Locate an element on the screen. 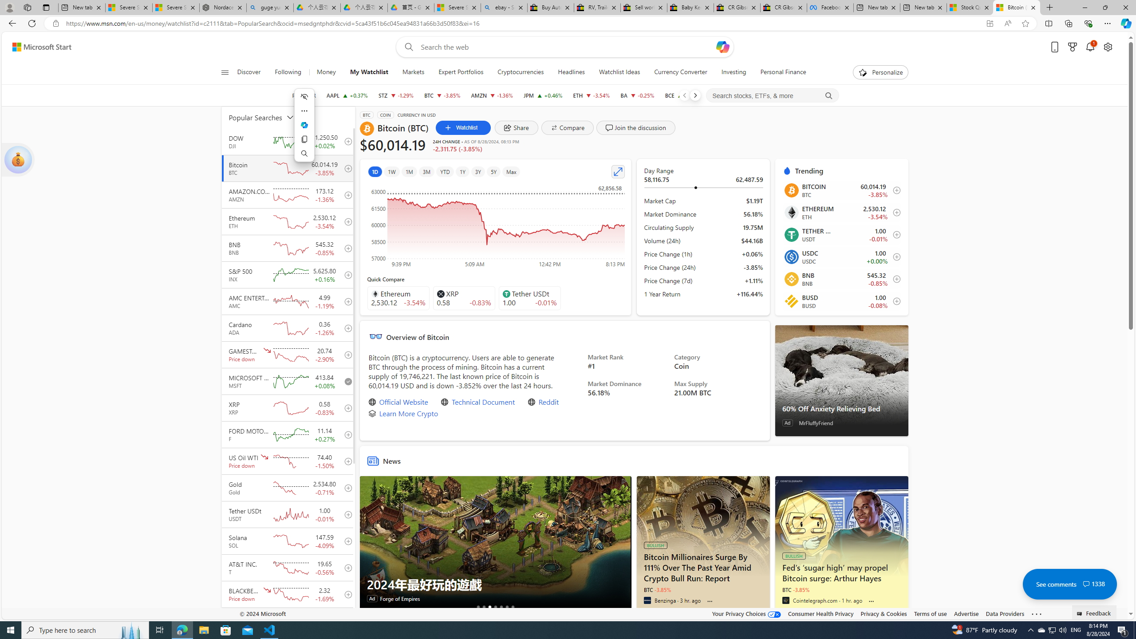  Markets is located at coordinates (414, 72).